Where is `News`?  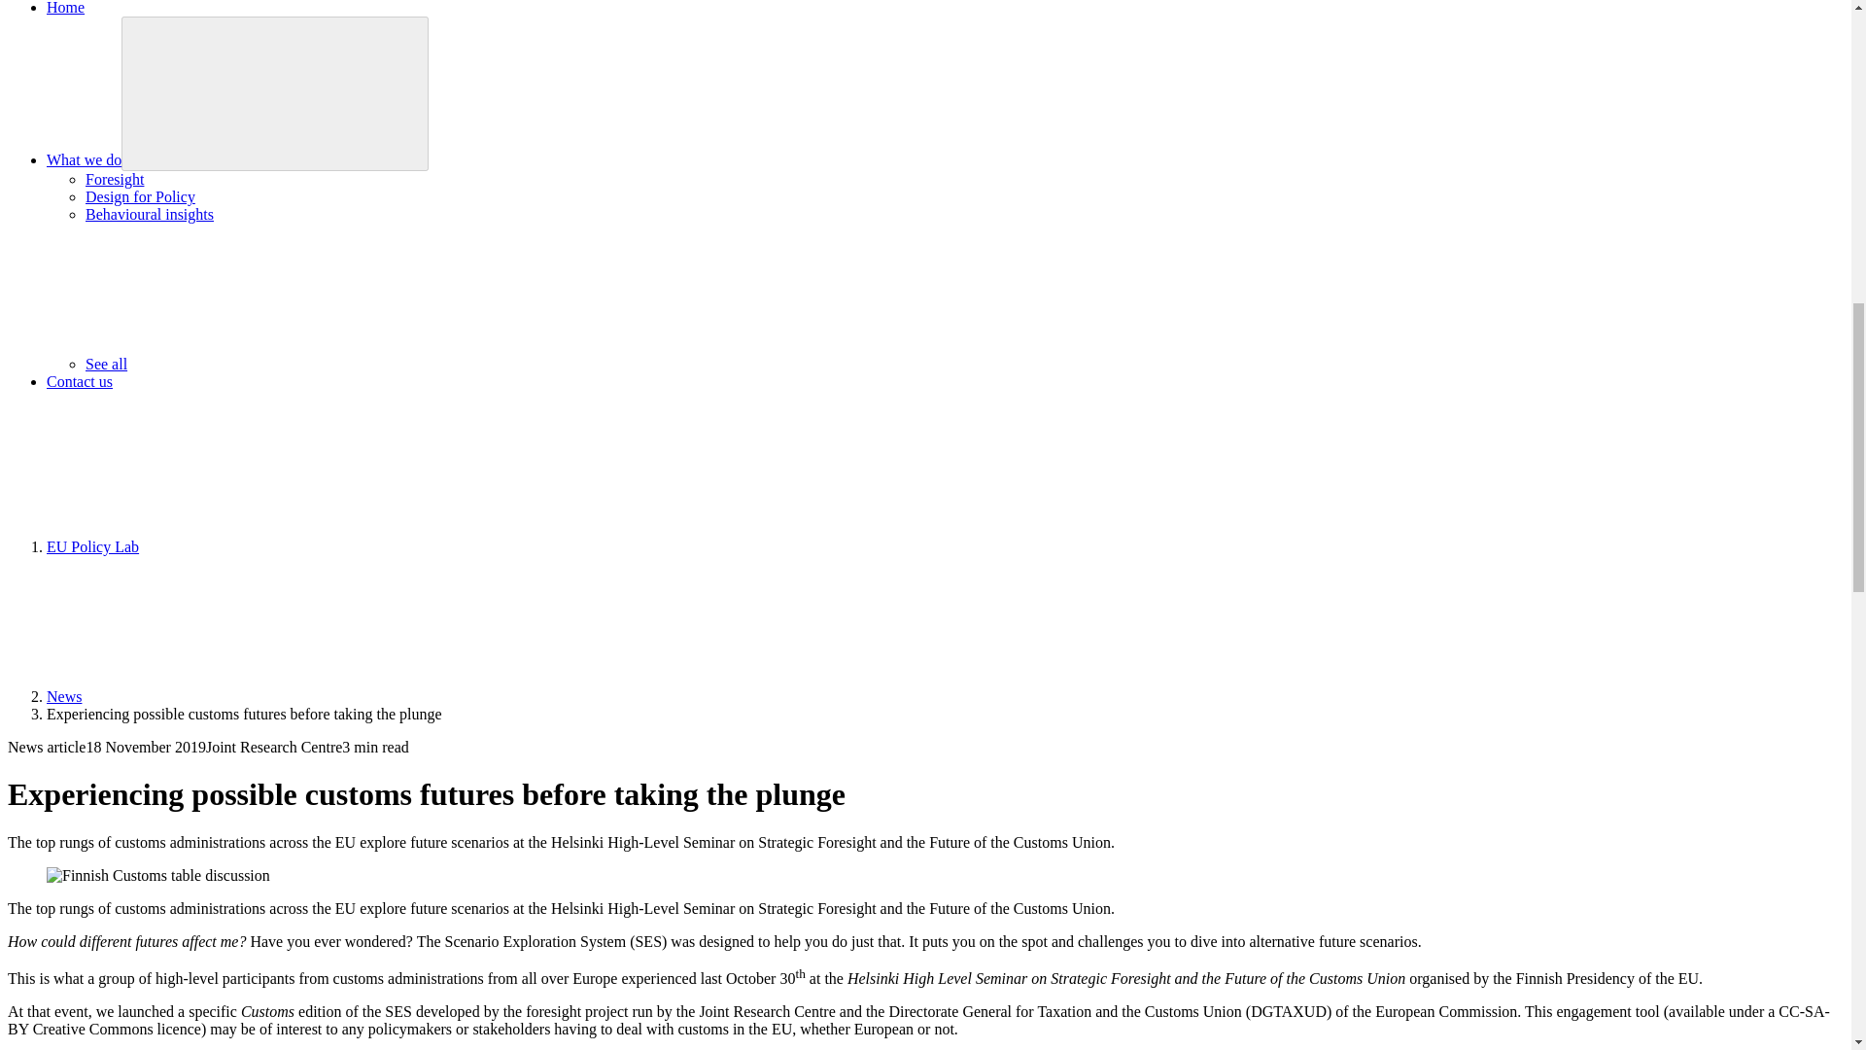 News is located at coordinates (64, 696).